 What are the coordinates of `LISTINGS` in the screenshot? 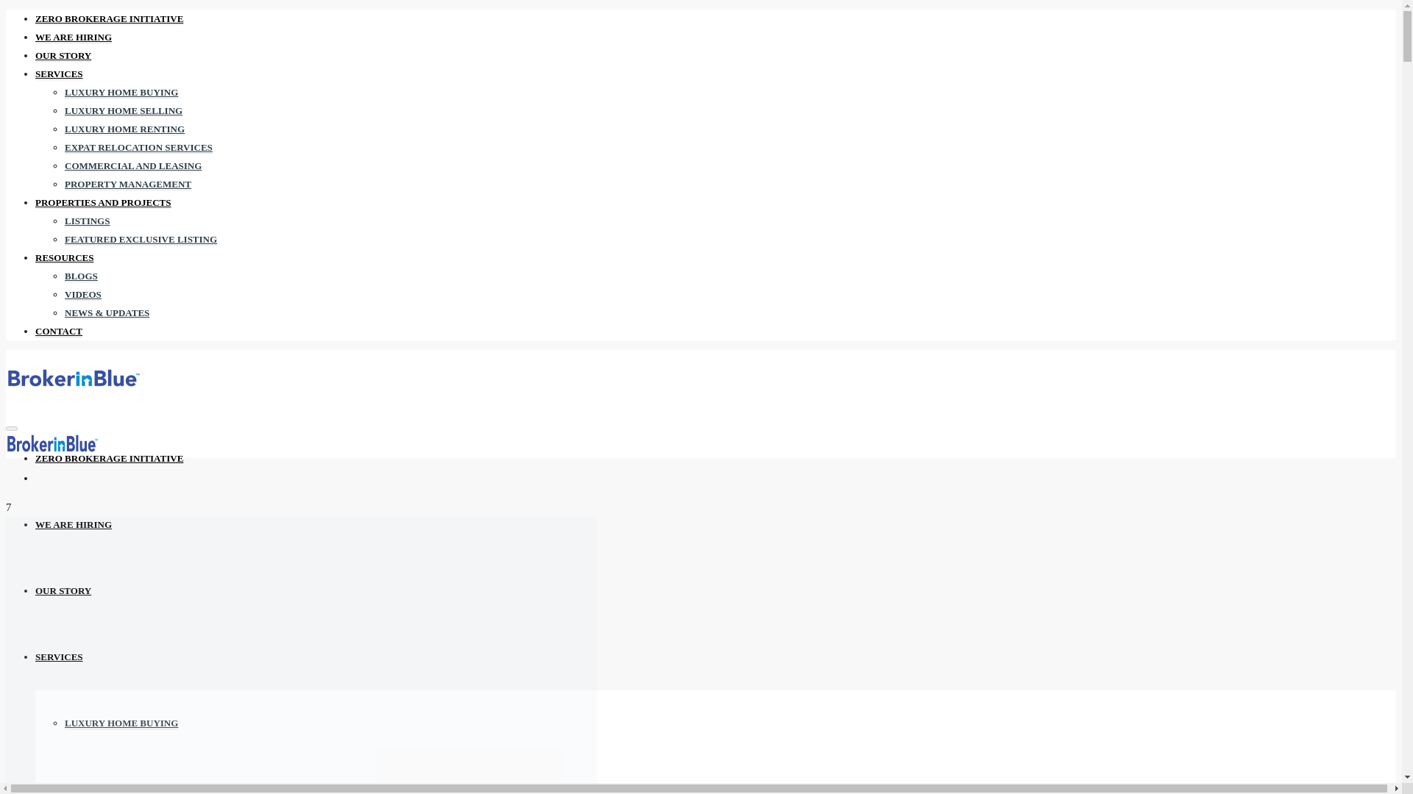 It's located at (87, 221).